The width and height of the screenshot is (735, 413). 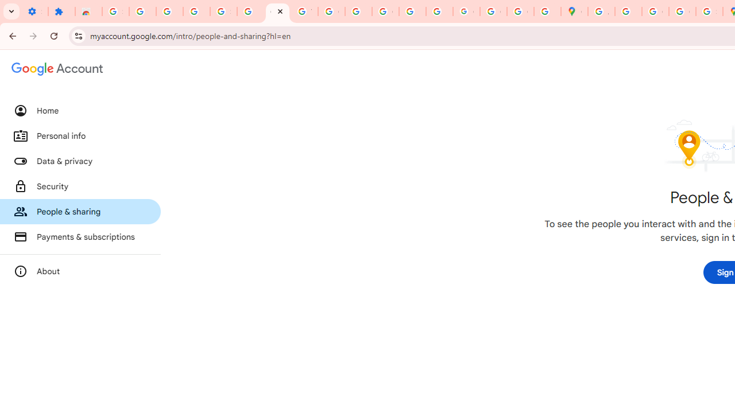 What do you see at coordinates (224, 11) in the screenshot?
I see `Sign in - Google Accounts` at bounding box center [224, 11].